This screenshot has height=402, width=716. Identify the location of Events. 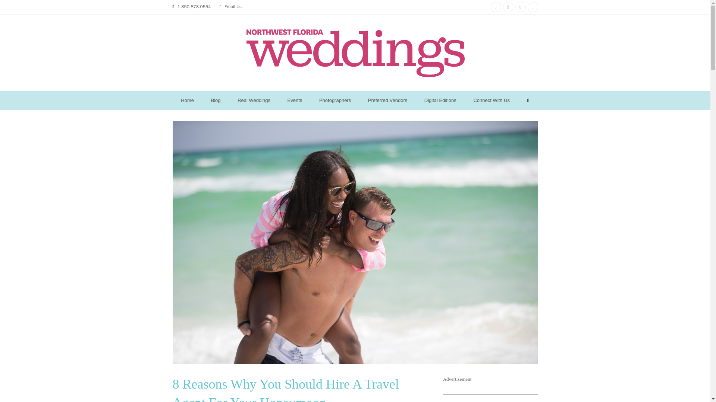
(295, 100).